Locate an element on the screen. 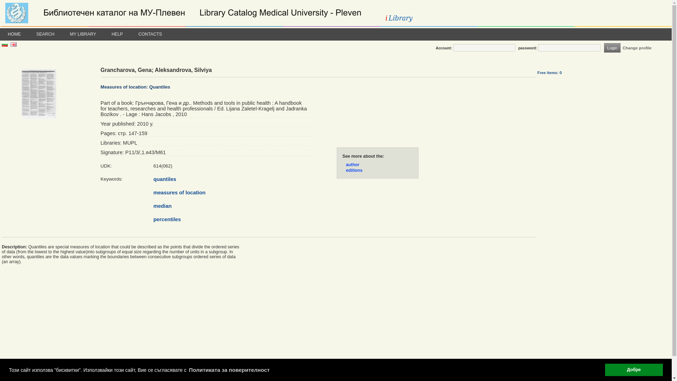 The image size is (677, 381). HOME is located at coordinates (14, 34).